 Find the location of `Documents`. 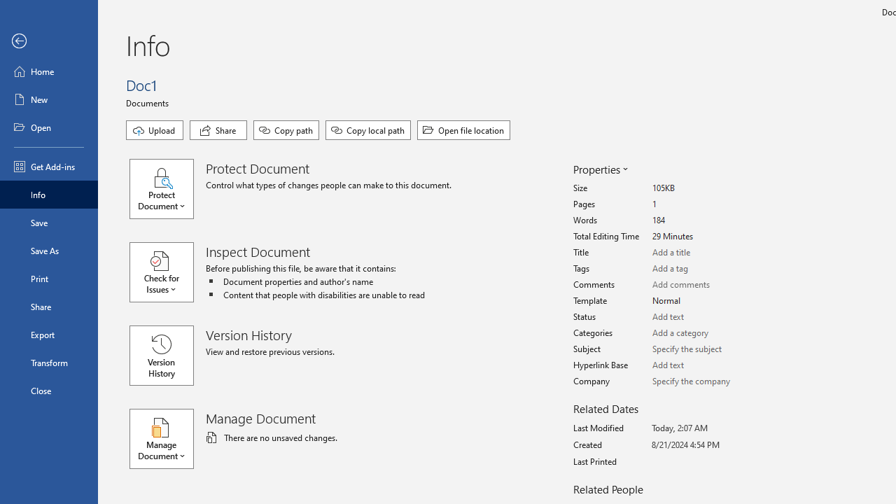

Documents is located at coordinates (150, 102).